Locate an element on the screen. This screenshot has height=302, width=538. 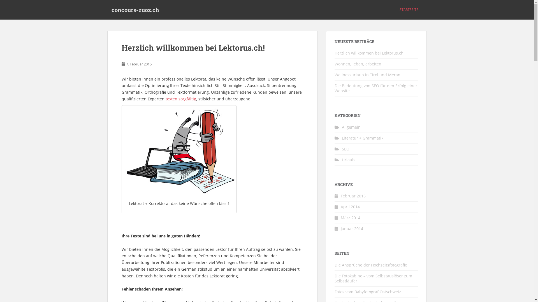
SEO is located at coordinates (346, 149).